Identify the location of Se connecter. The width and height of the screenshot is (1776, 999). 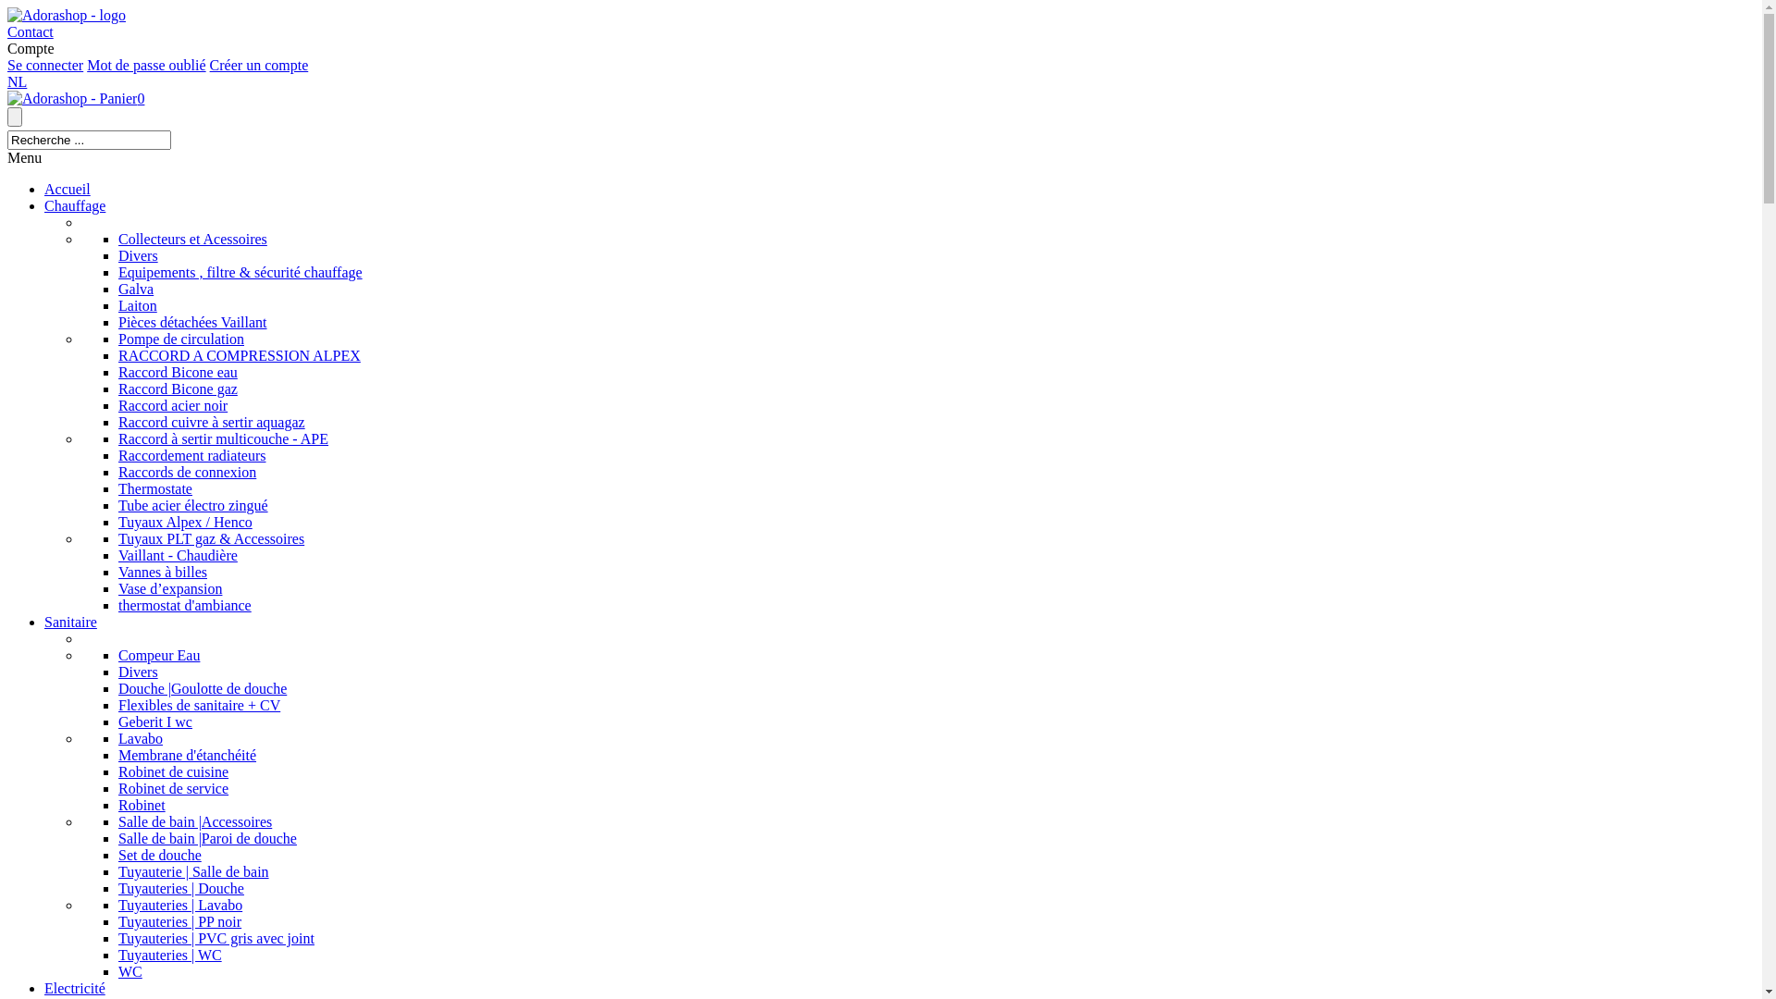
(45, 65).